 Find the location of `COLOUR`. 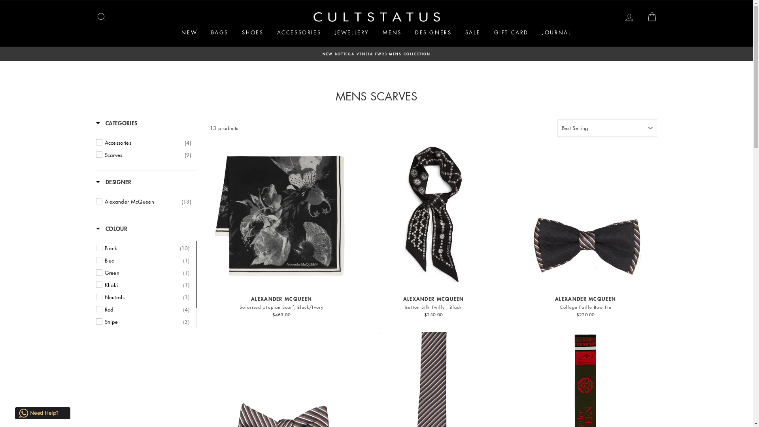

COLOUR is located at coordinates (111, 230).